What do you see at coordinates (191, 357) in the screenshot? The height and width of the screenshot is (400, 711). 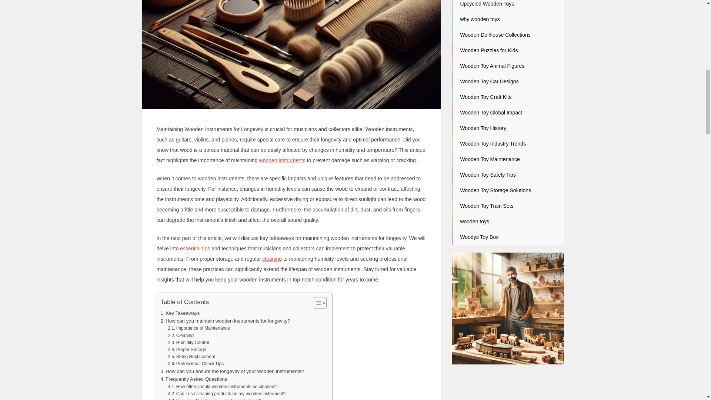 I see `String Replacement` at bounding box center [191, 357].